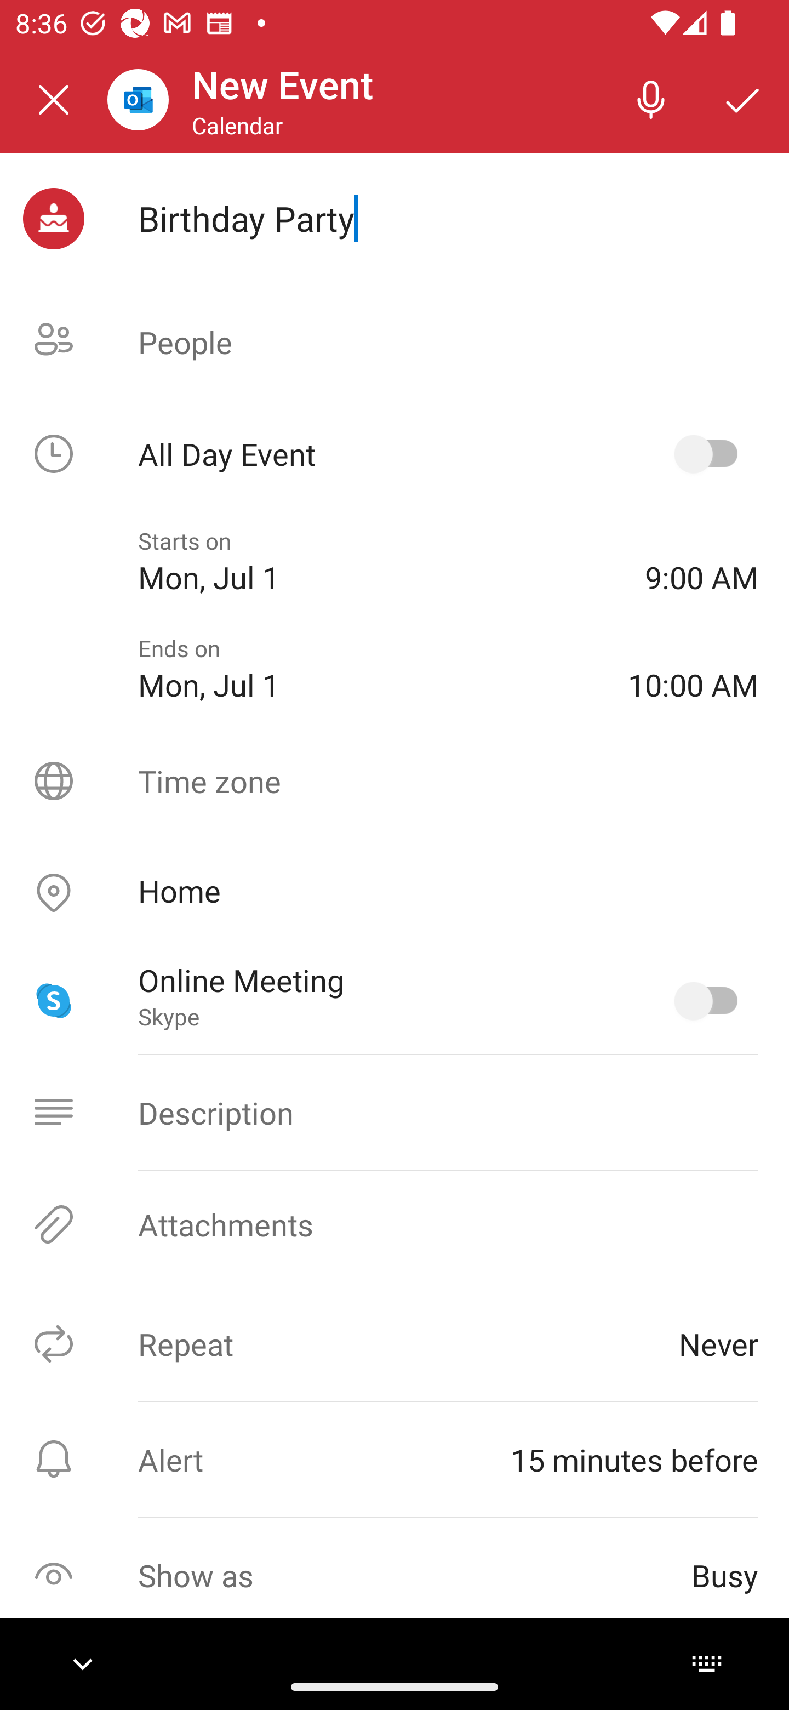  I want to click on All Day Event, so click(395, 454).